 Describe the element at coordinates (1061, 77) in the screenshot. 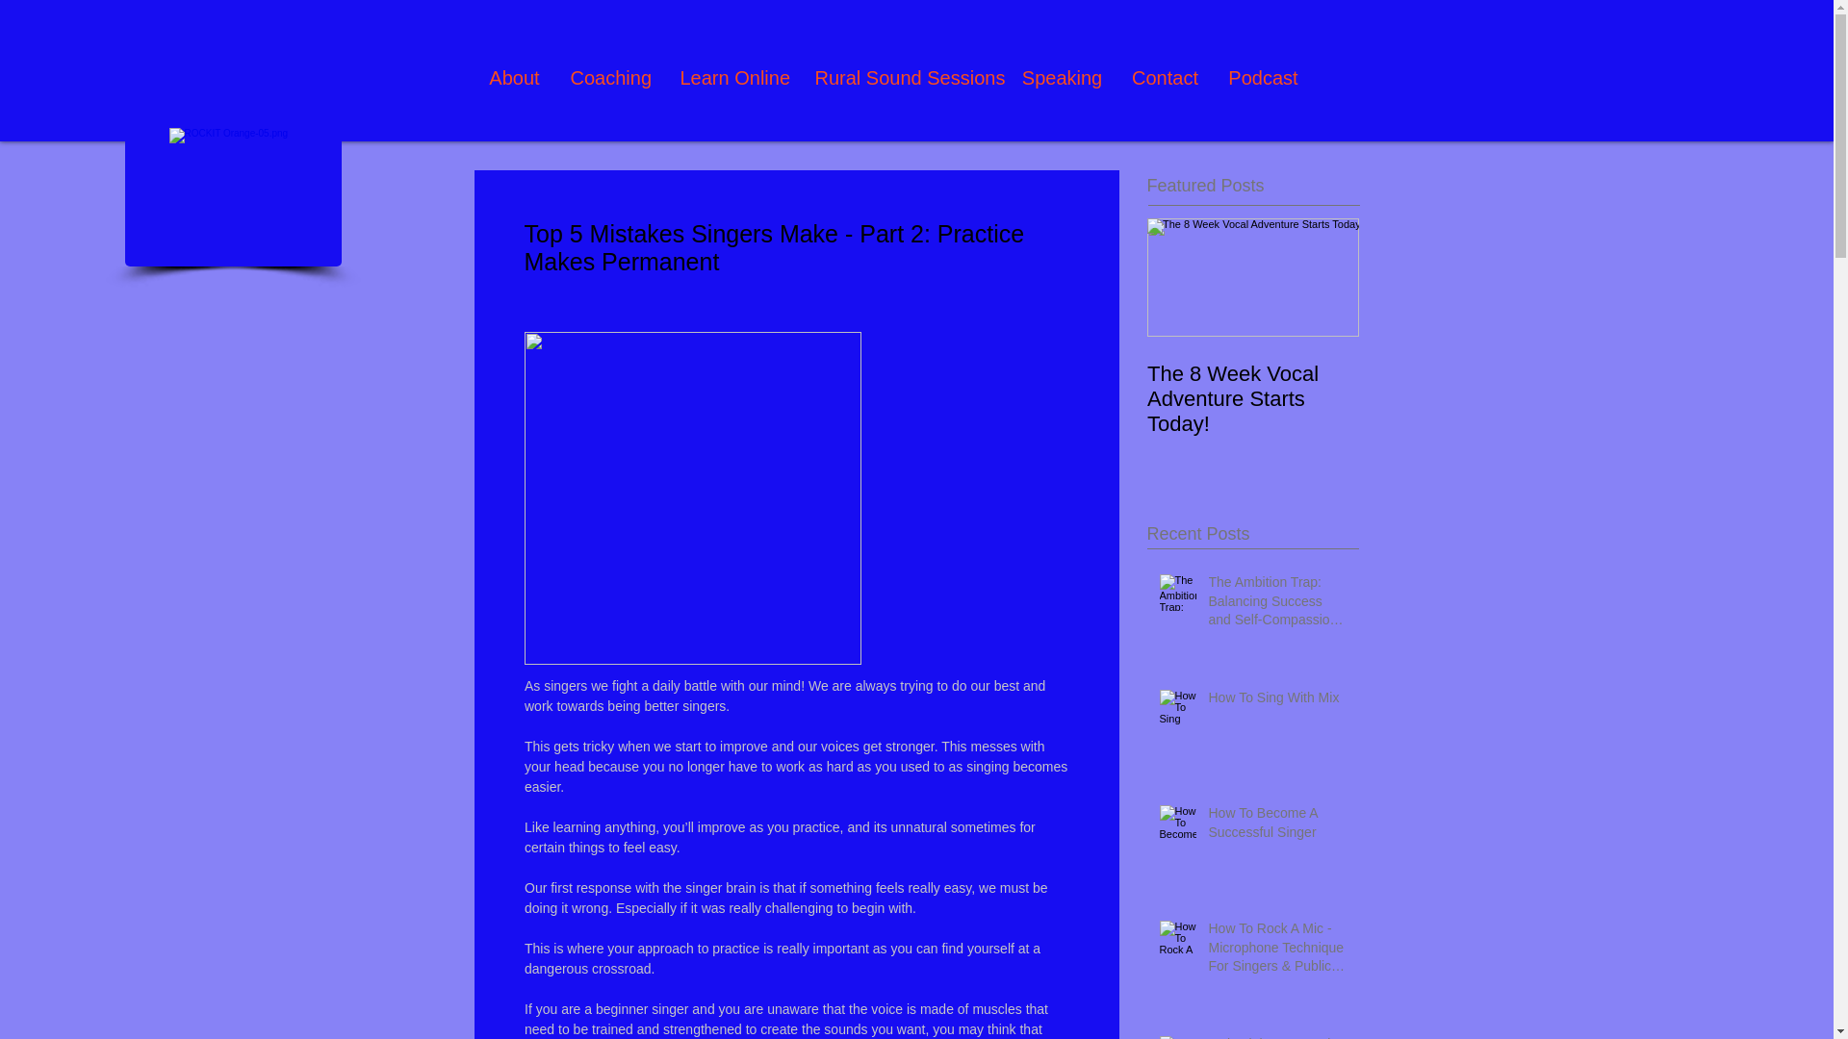

I see `Speaking` at that location.